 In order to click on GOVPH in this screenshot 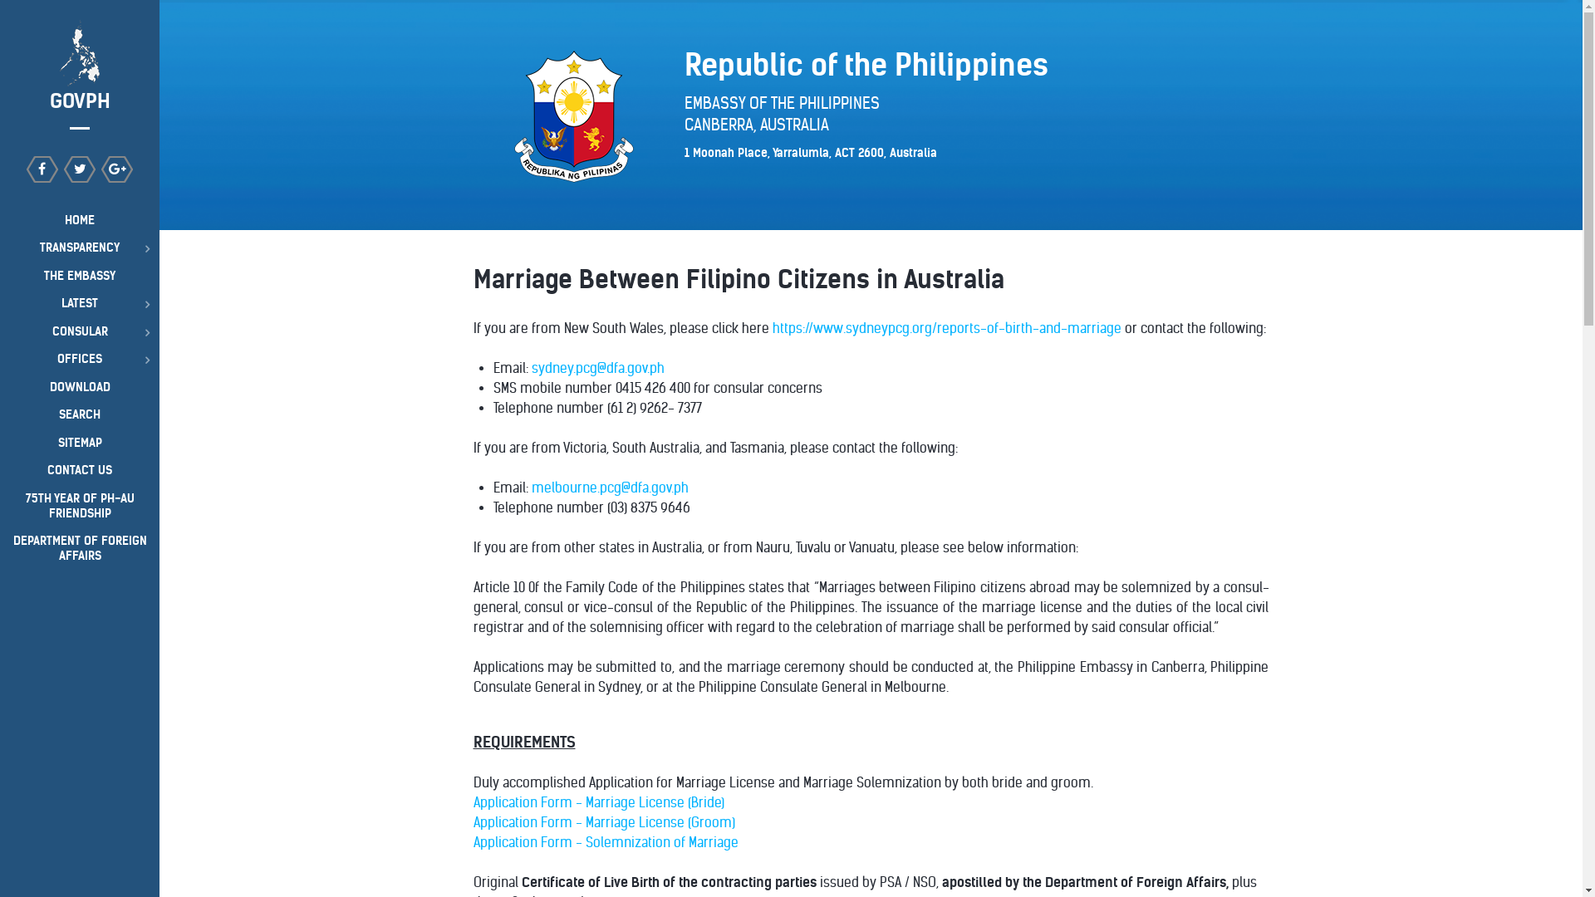, I will do `click(80, 68)`.